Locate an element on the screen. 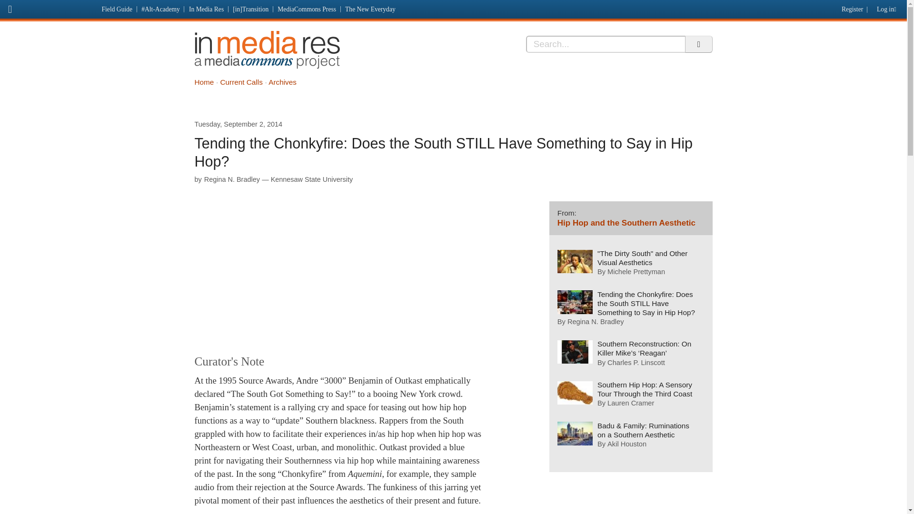 This screenshot has height=514, width=914. The New Everyday is located at coordinates (370, 9).